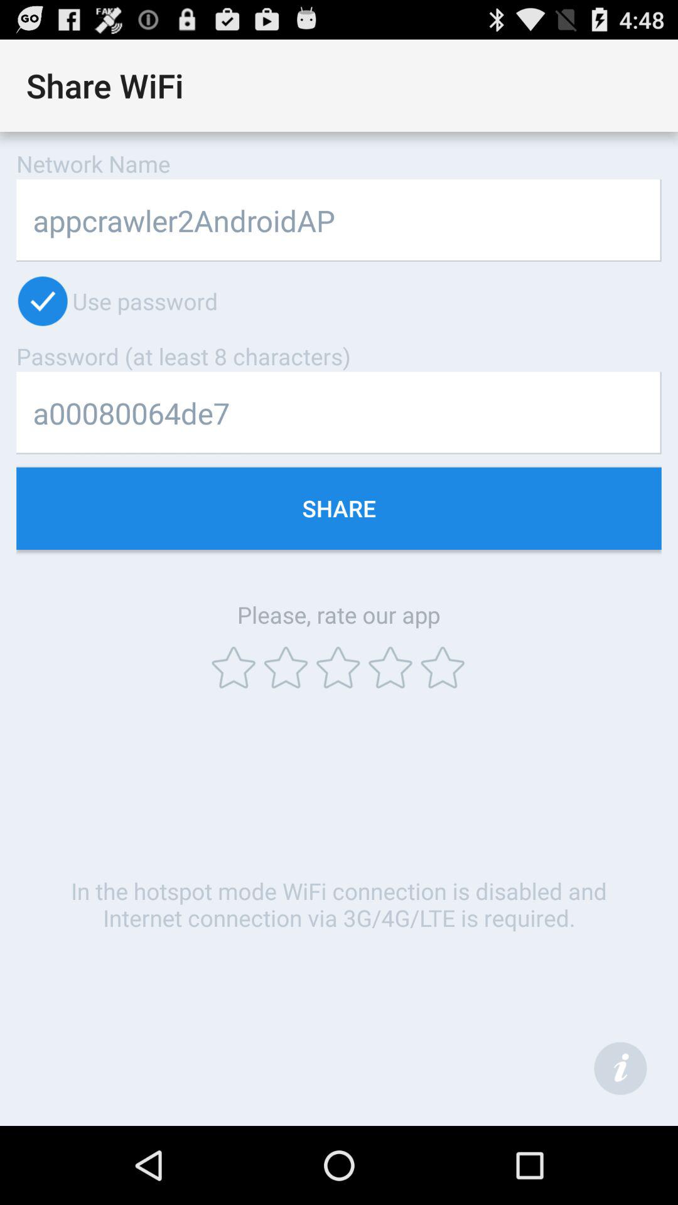  Describe the element at coordinates (339, 220) in the screenshot. I see `scroll until the appcrawler2androidap icon` at that location.